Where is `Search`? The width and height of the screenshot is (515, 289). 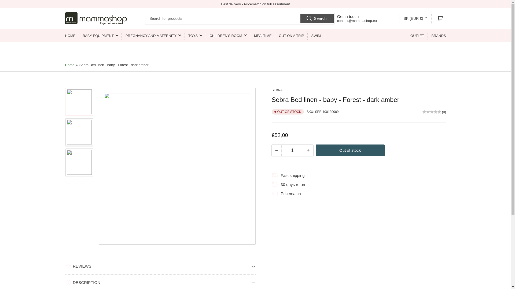
Search is located at coordinates (317, 18).